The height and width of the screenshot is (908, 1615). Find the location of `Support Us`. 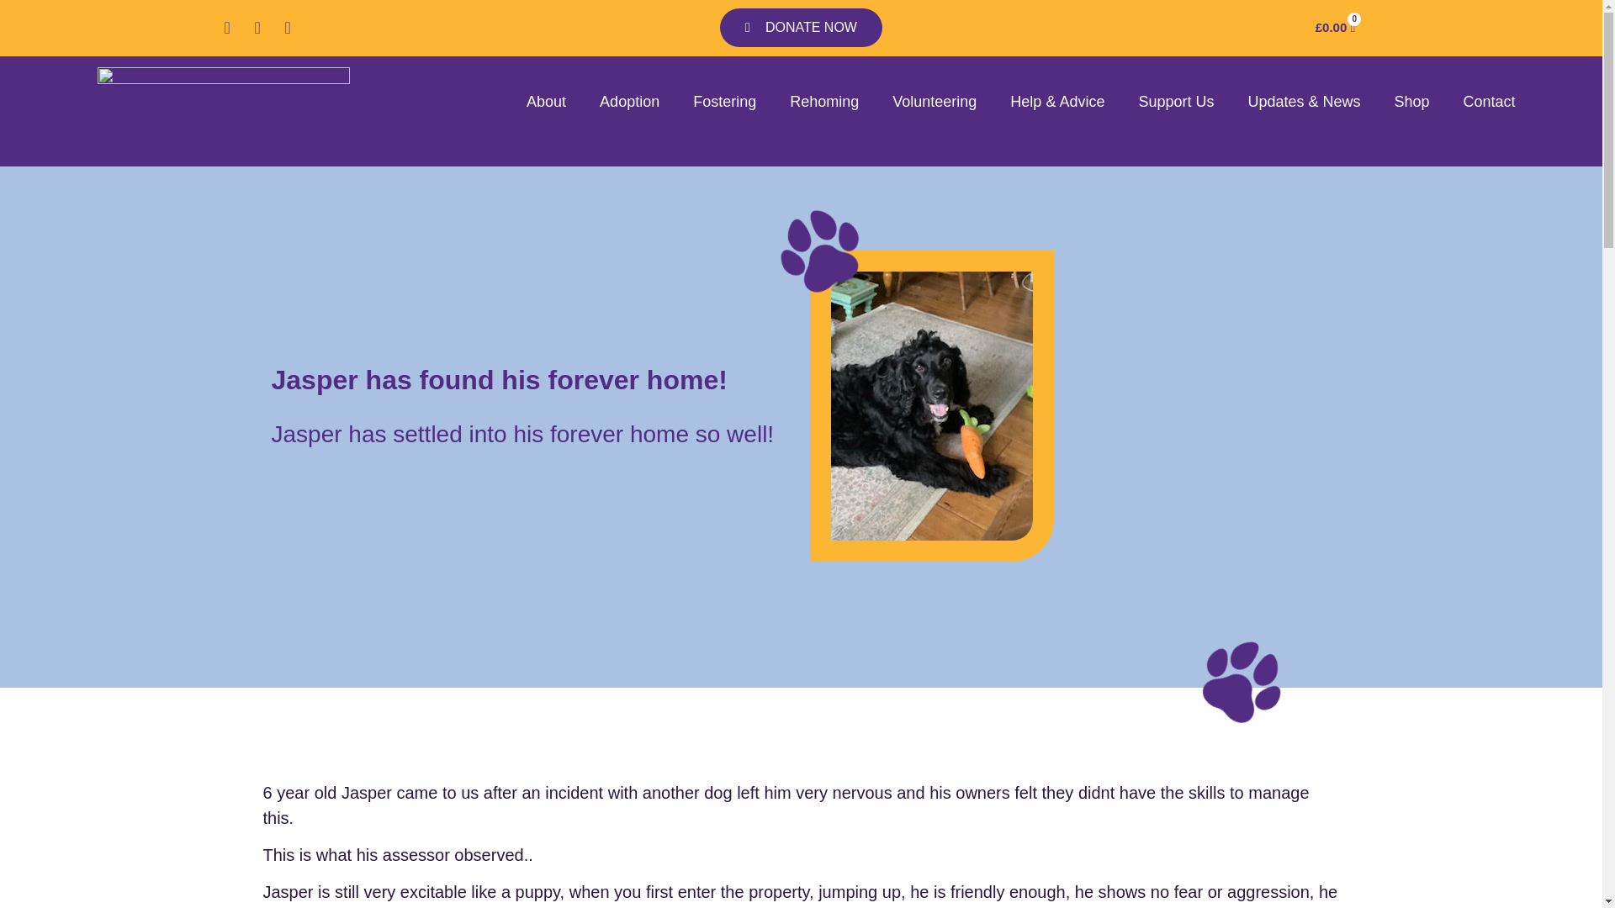

Support Us is located at coordinates (1176, 102).